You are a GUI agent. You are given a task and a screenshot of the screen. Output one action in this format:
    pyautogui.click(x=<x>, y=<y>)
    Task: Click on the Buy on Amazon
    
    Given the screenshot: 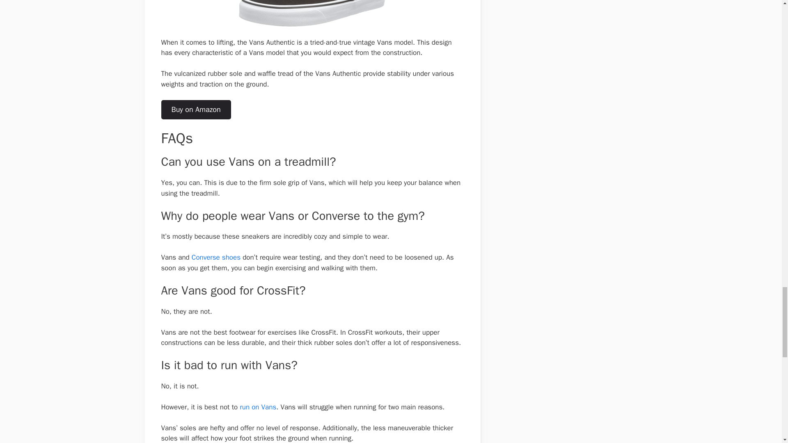 What is the action you would take?
    pyautogui.click(x=195, y=110)
    